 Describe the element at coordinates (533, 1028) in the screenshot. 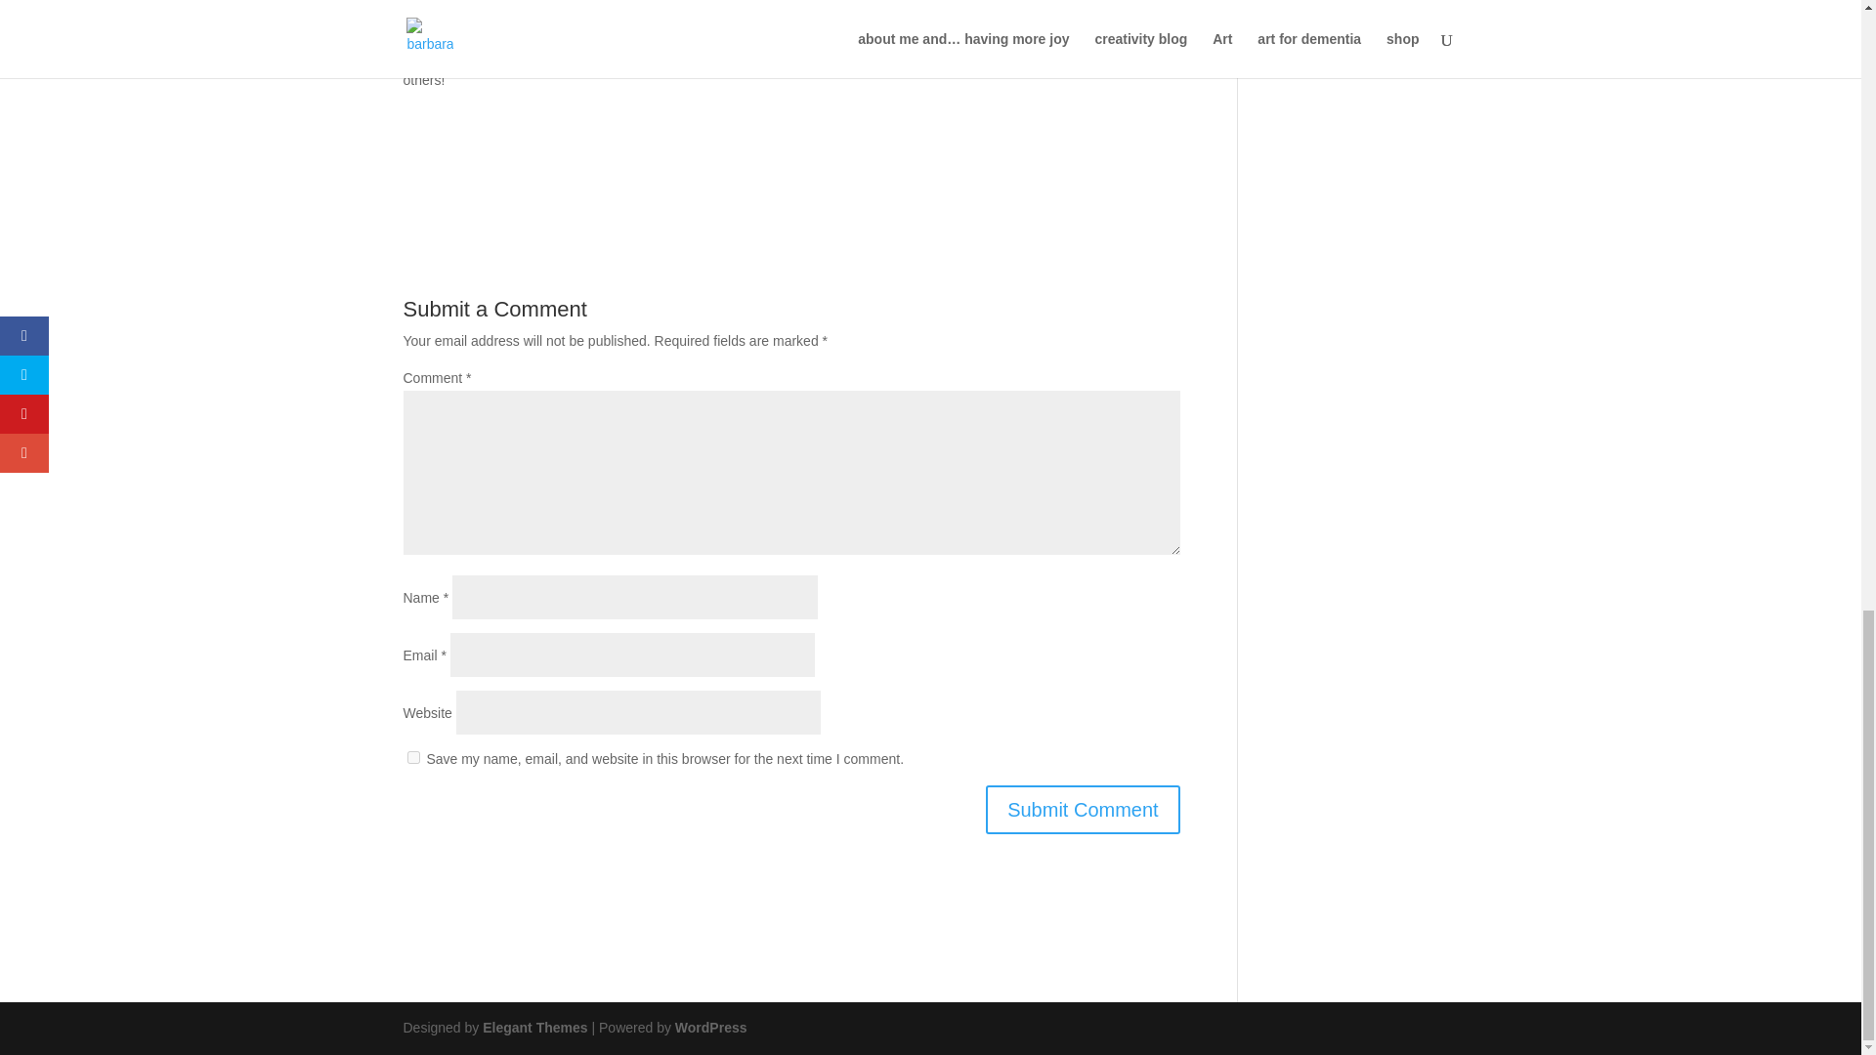

I see `Elegant Themes` at that location.